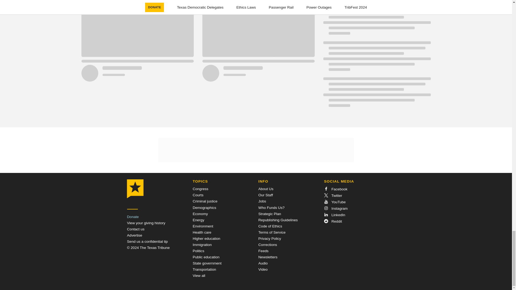 The width and height of the screenshot is (516, 290). I want to click on Video, so click(263, 269).